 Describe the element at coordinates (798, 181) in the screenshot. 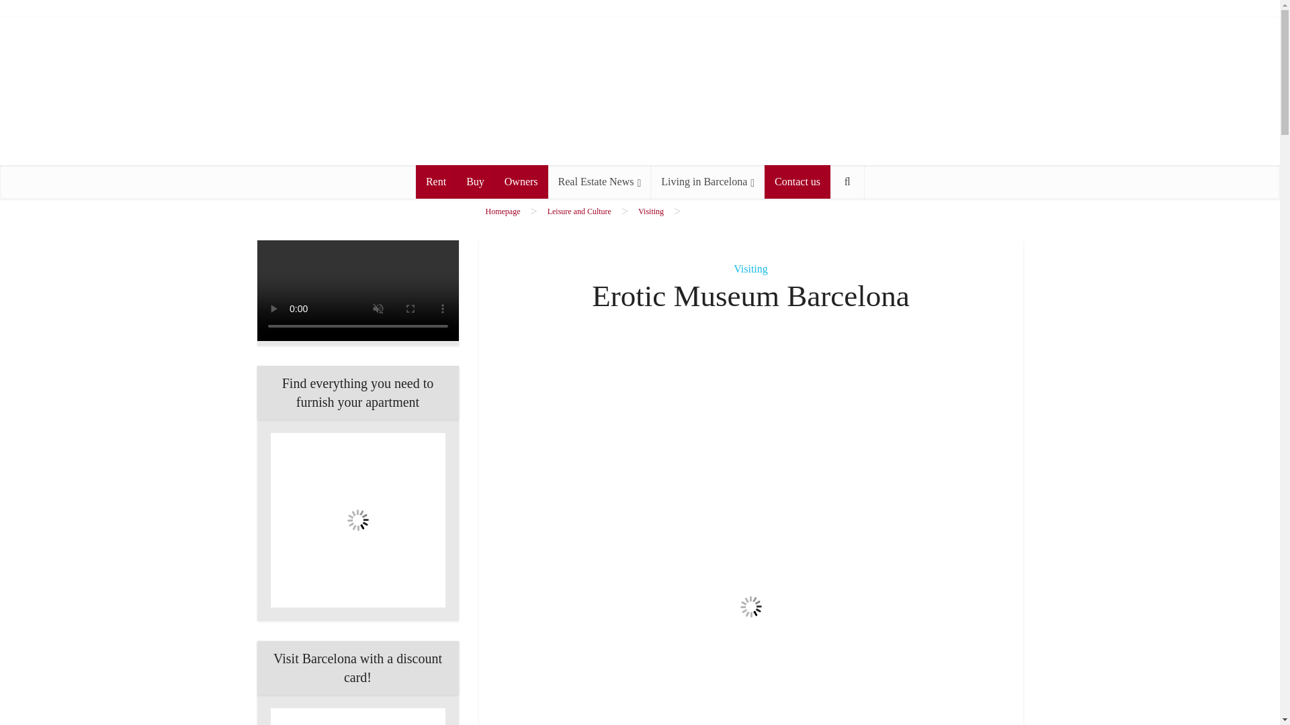

I see `Contact us` at that location.